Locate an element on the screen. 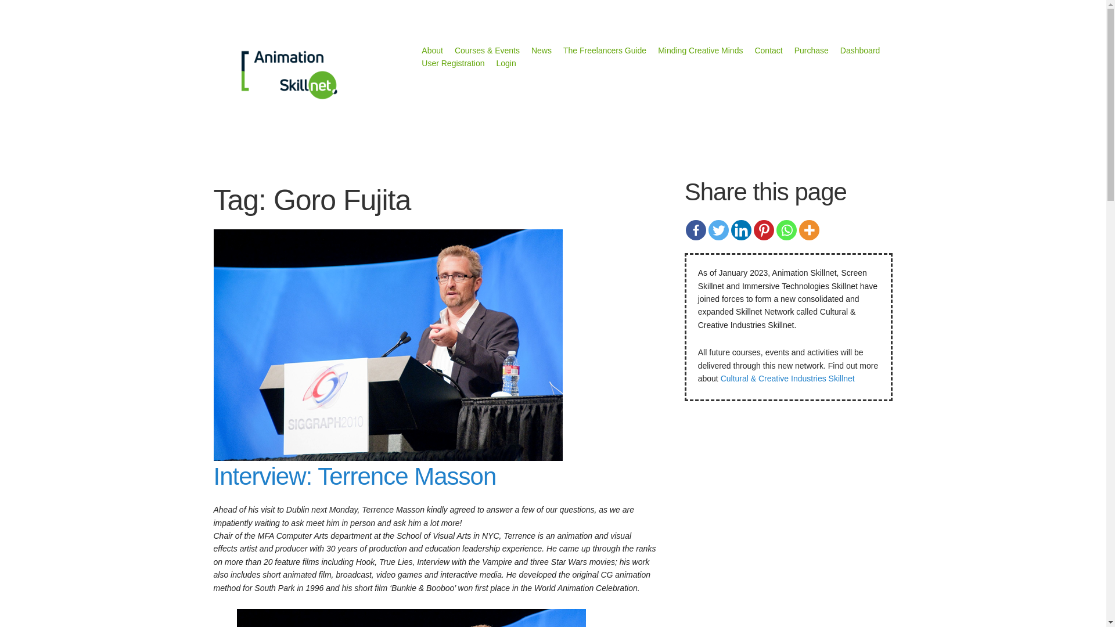 This screenshot has width=1115, height=627. Facebook is located at coordinates (696, 230).